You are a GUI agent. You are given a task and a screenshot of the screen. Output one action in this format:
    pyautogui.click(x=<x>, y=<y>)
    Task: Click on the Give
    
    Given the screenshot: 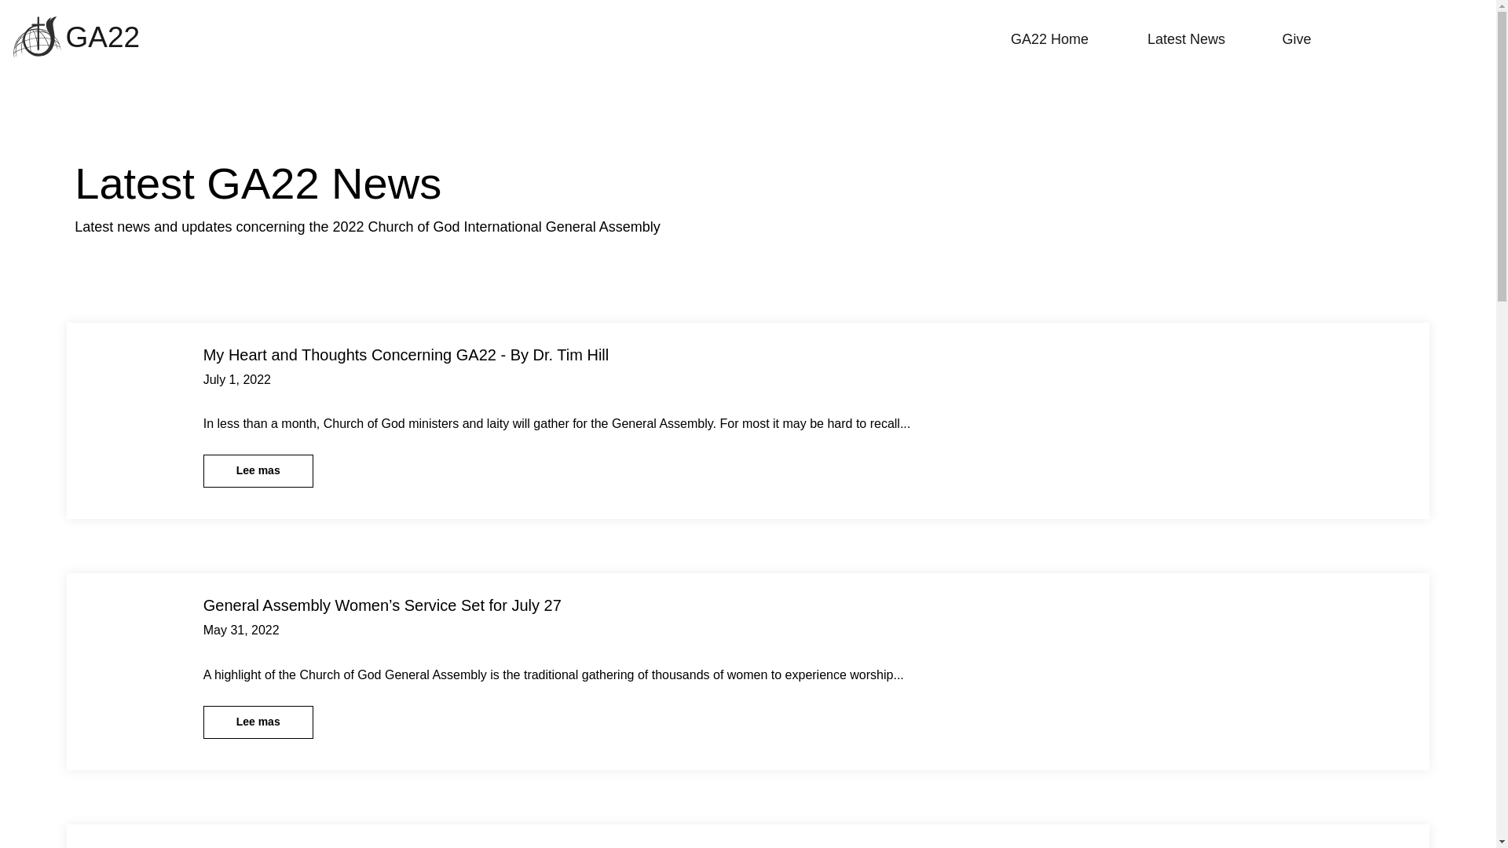 What is the action you would take?
    pyautogui.click(x=1296, y=39)
    